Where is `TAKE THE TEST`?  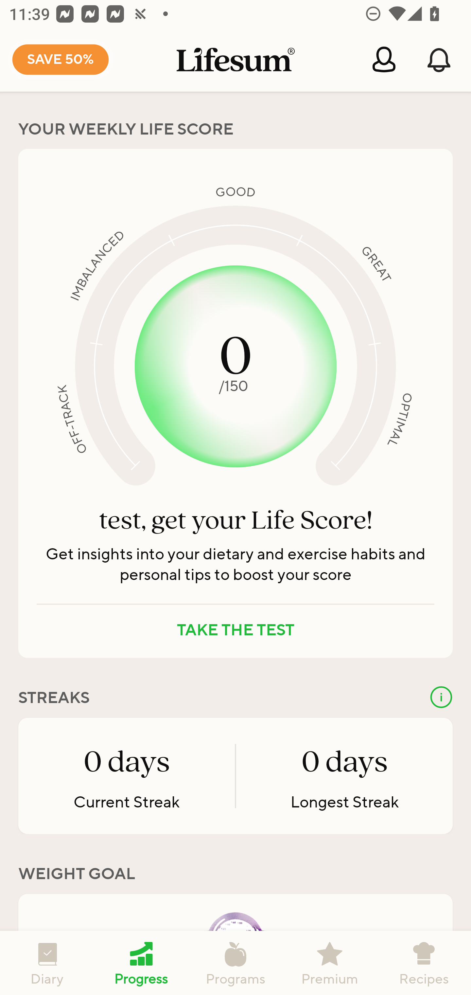
TAKE THE TEST is located at coordinates (235, 630).